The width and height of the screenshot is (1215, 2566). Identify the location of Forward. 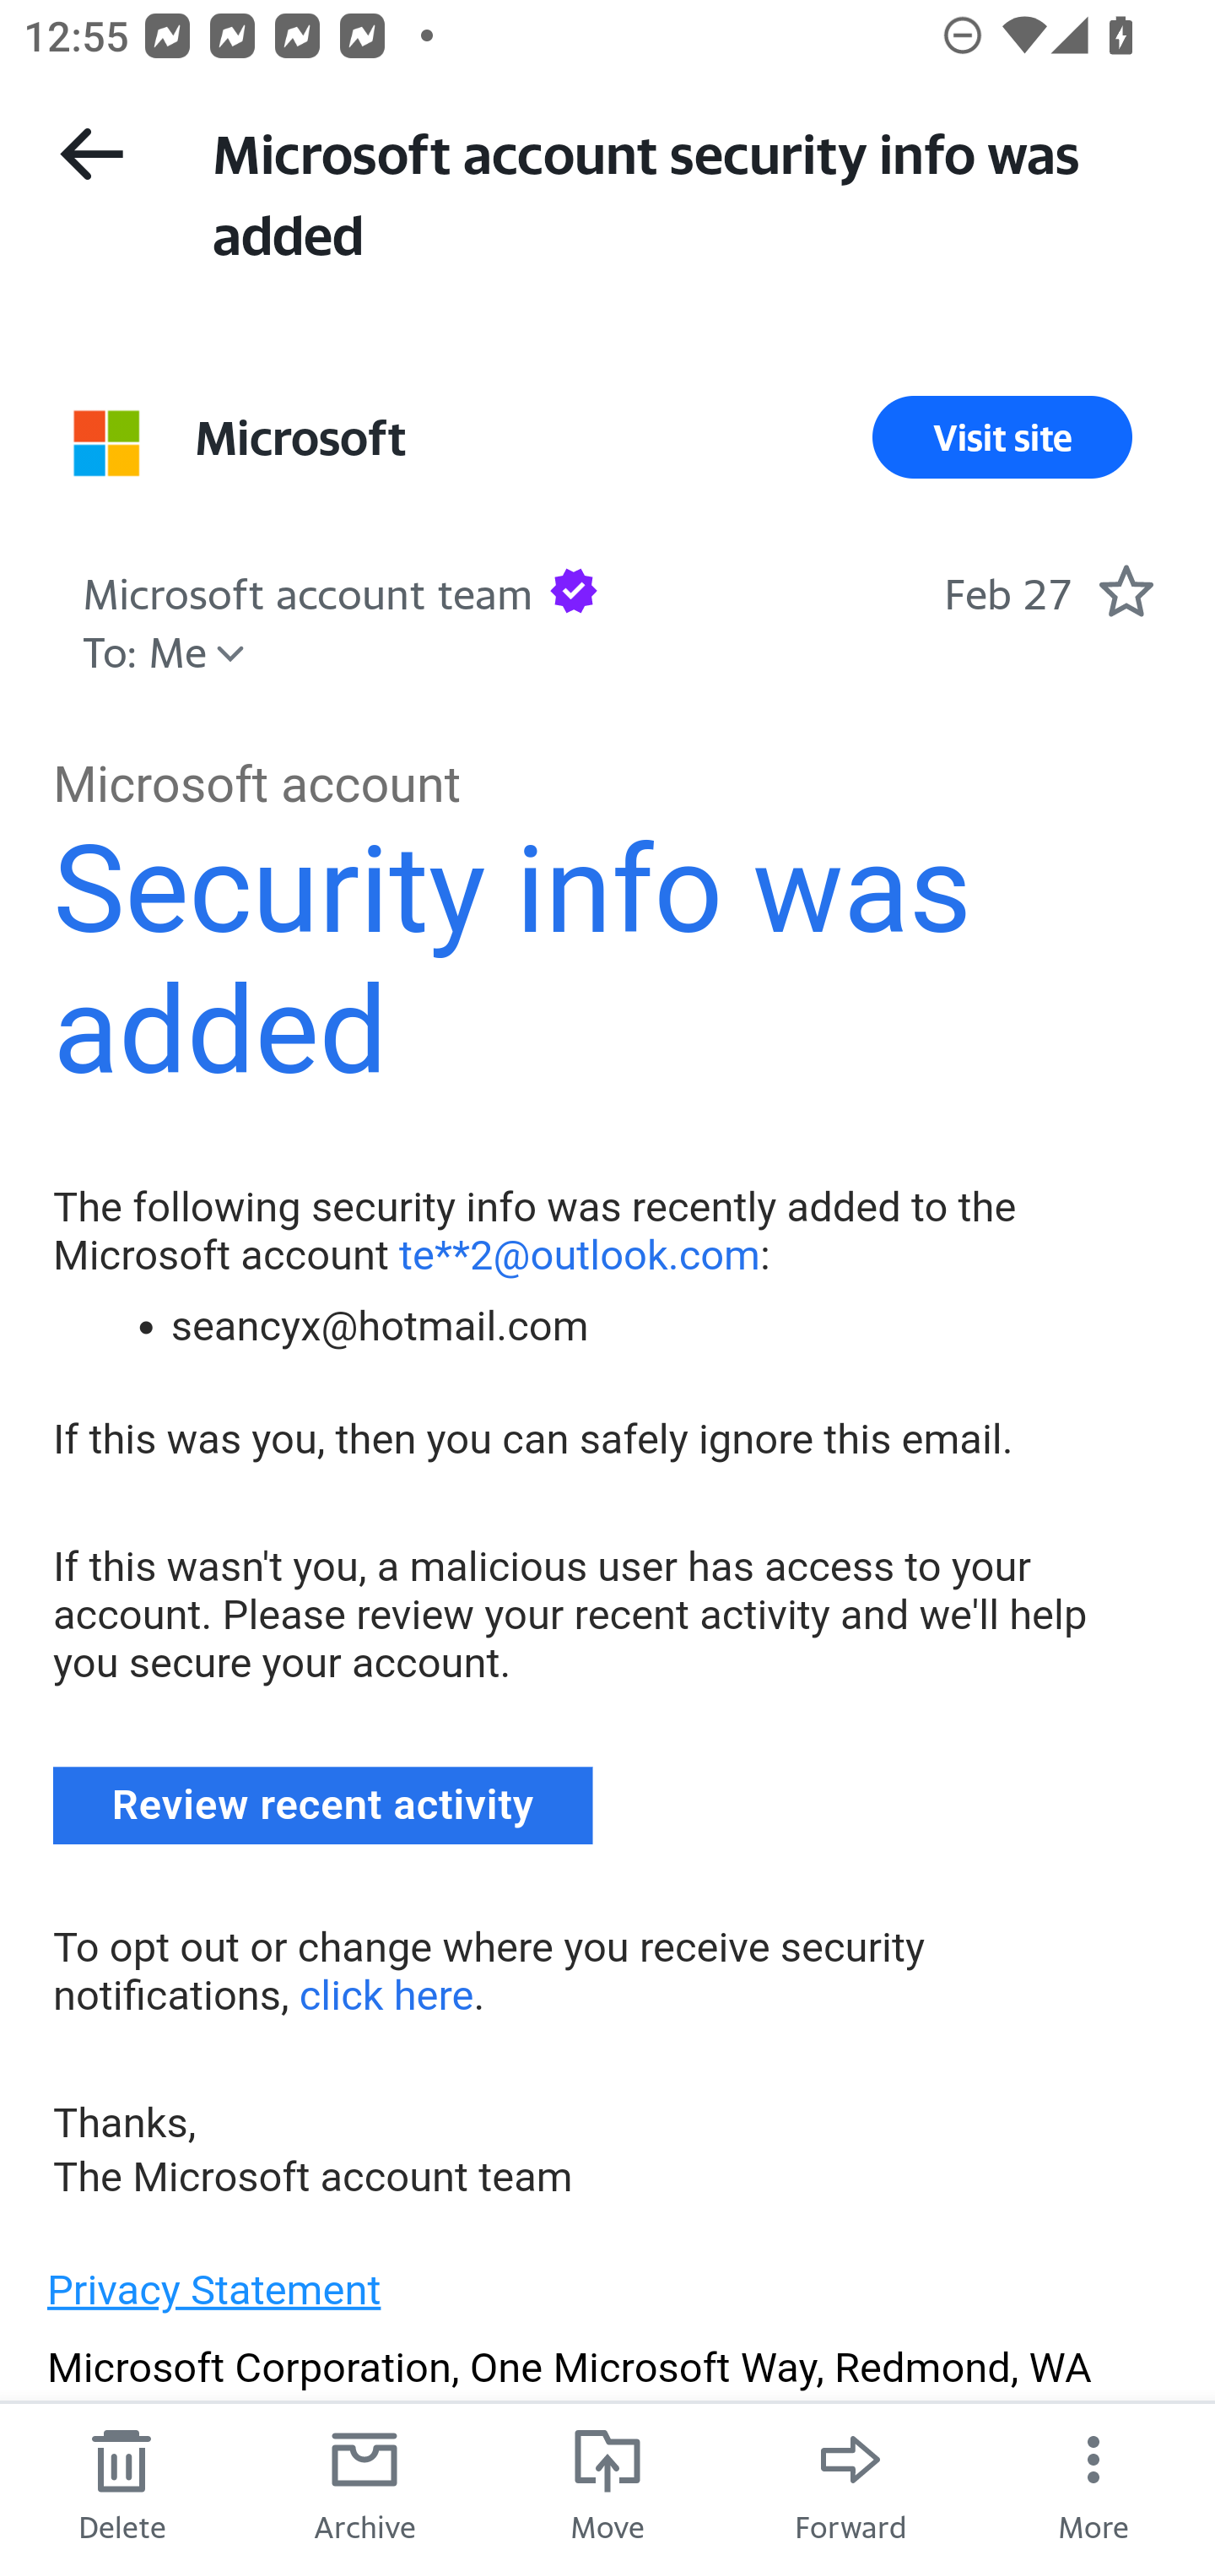
(850, 2483).